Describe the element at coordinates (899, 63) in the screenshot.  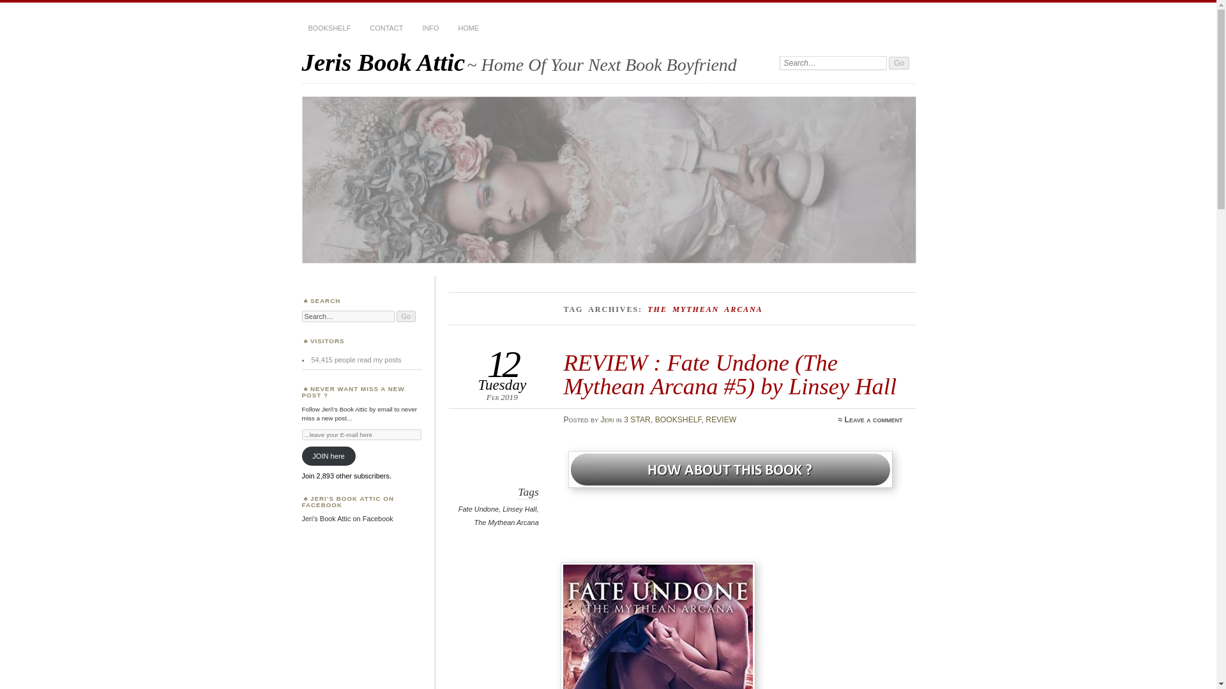
I see `Go` at that location.